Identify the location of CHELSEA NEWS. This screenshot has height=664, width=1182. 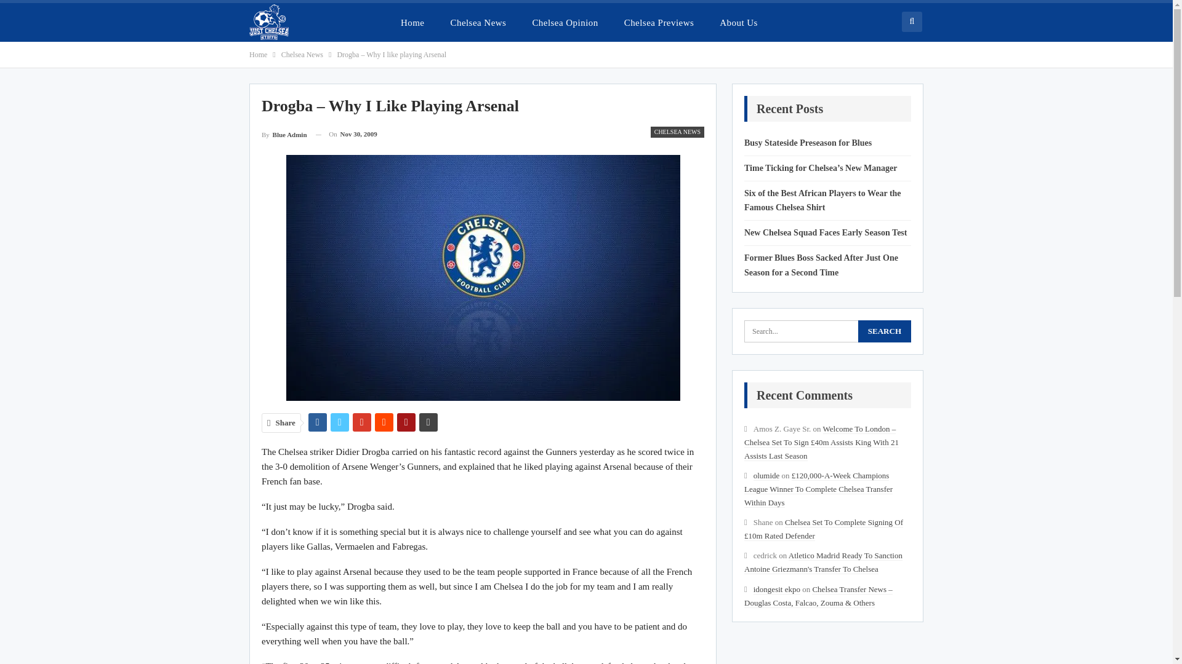
(677, 132).